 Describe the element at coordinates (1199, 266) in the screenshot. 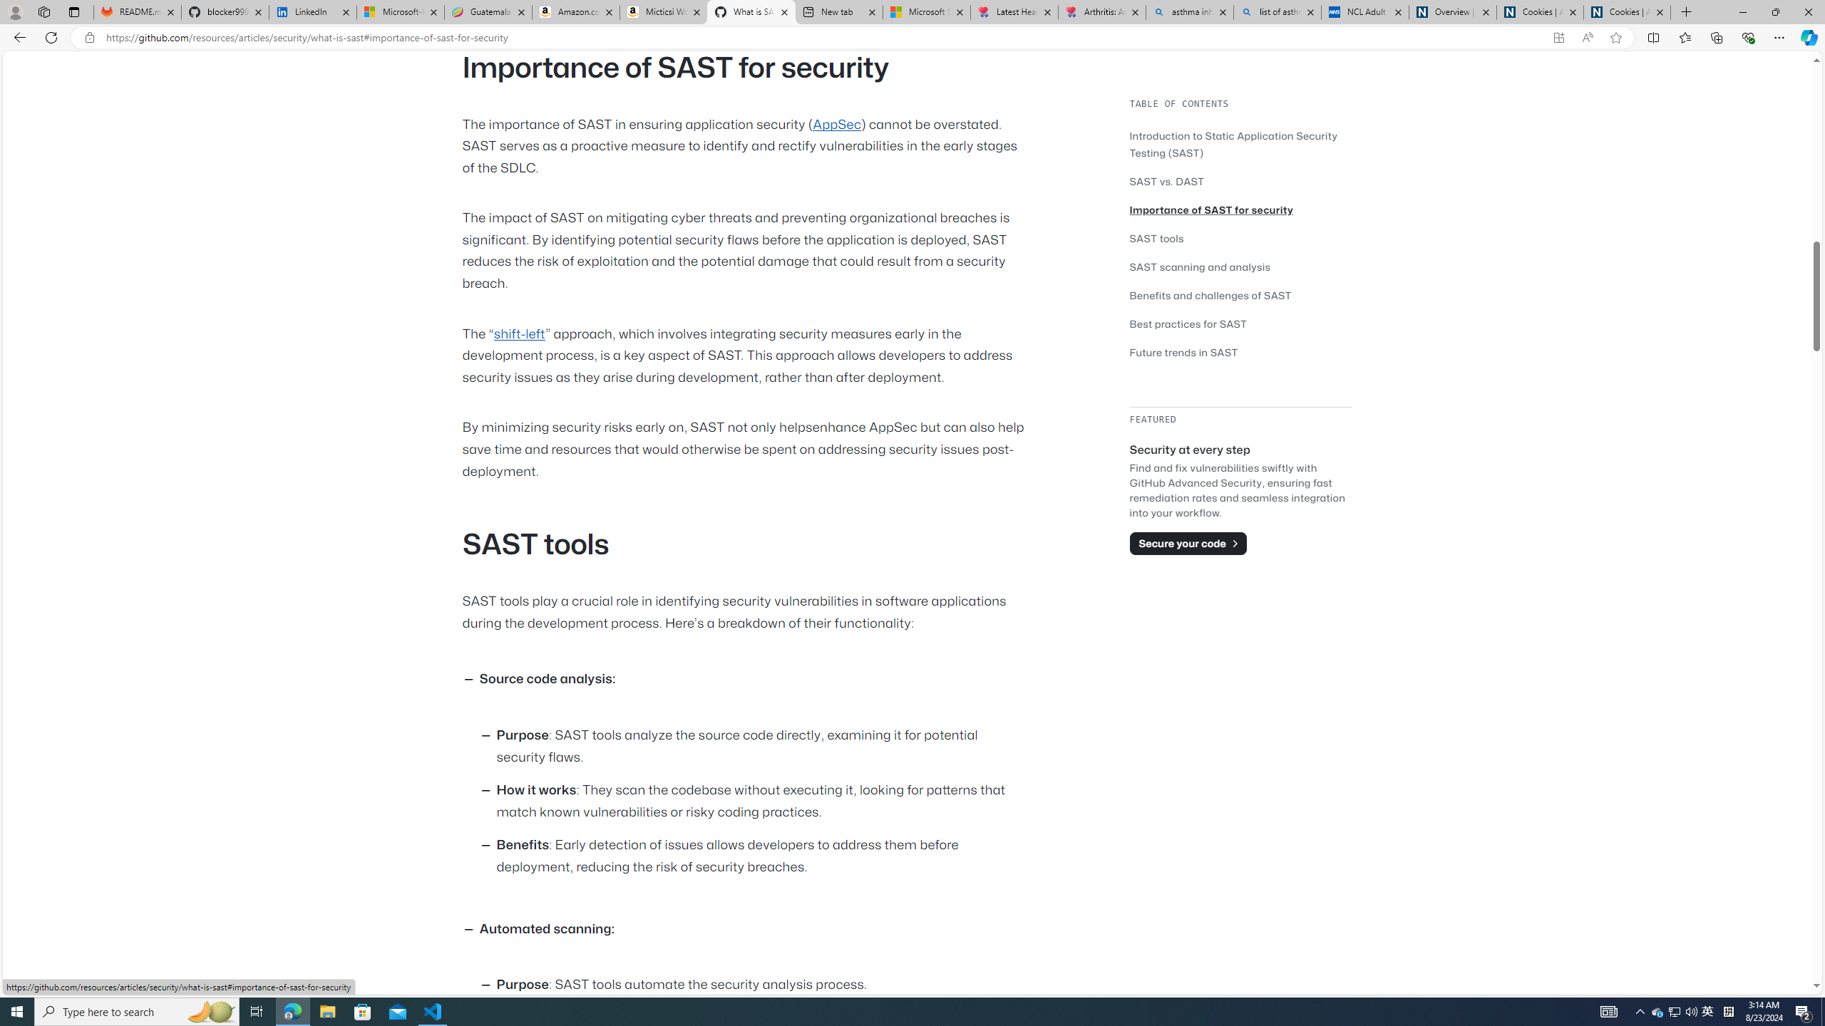

I see `SAST scanning and analysis` at that location.